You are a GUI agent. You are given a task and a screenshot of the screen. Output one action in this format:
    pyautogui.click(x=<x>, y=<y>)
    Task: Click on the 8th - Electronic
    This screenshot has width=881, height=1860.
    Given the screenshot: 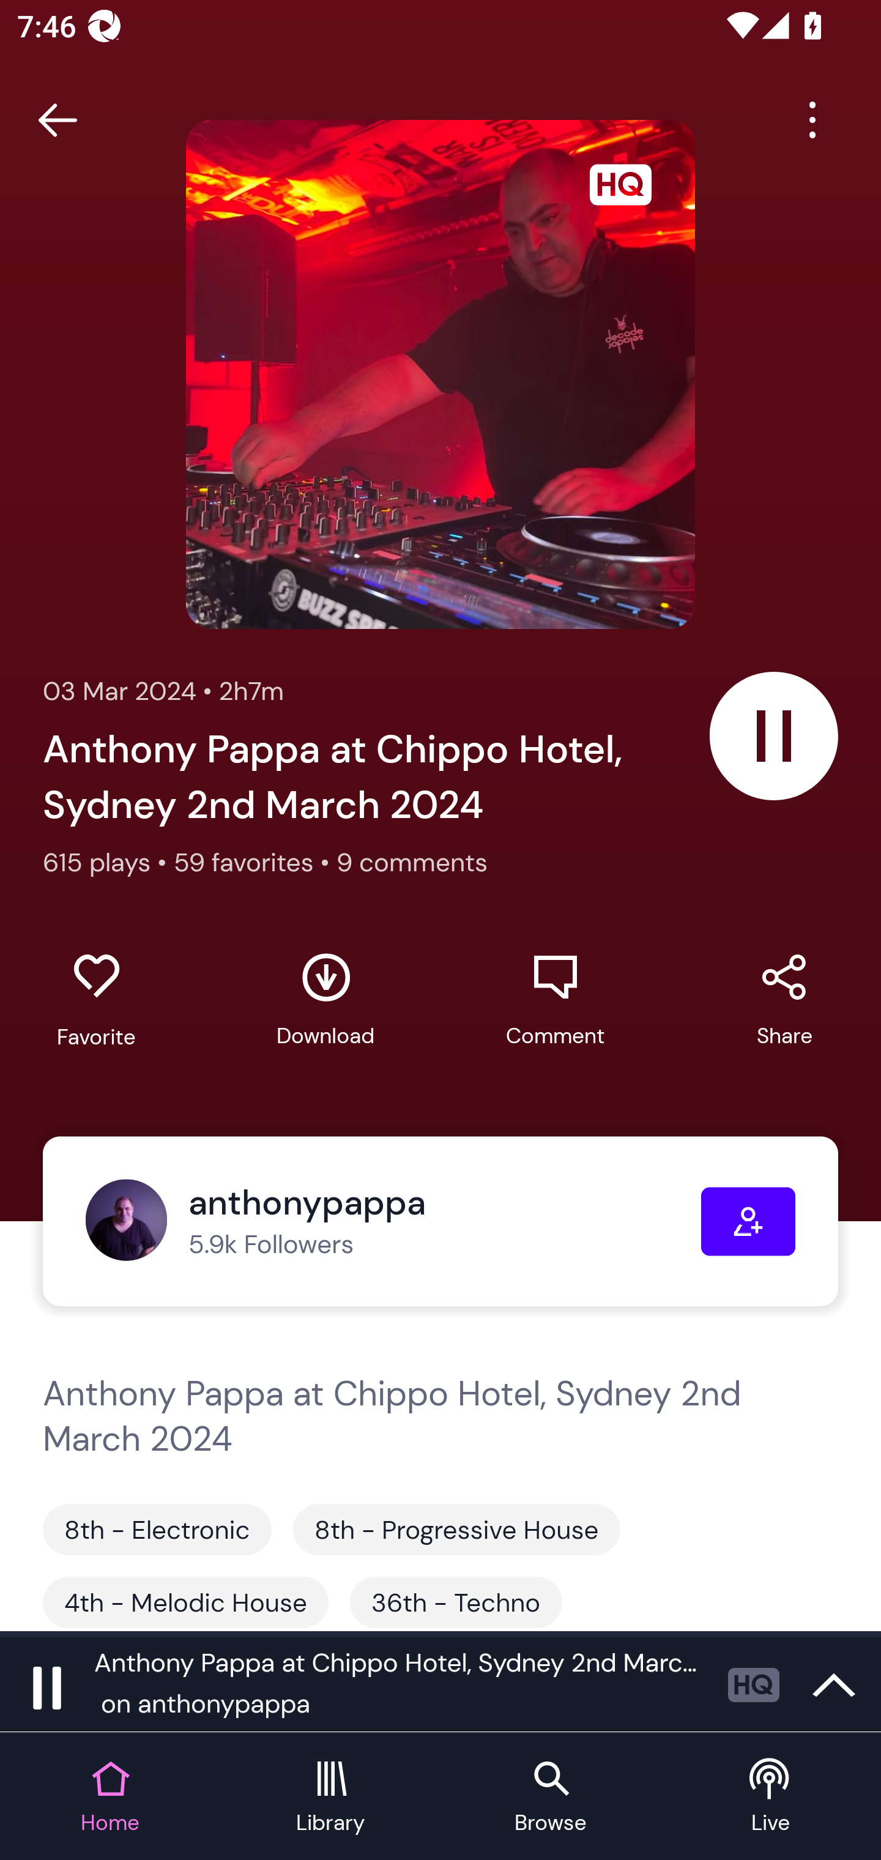 What is the action you would take?
    pyautogui.click(x=157, y=1530)
    